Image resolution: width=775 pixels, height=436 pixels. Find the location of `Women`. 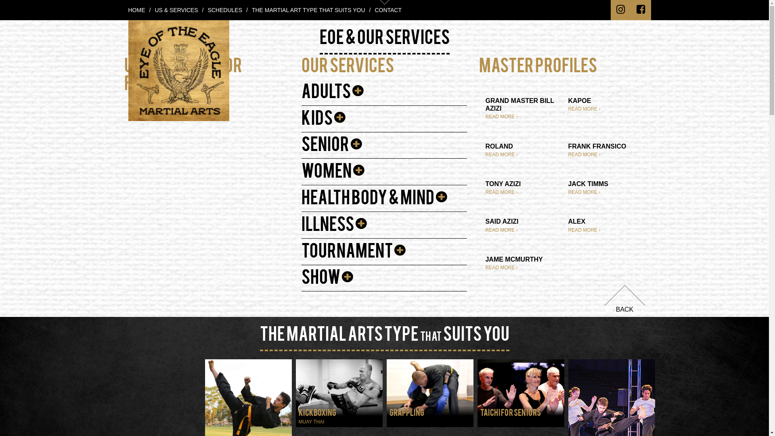

Women is located at coordinates (334, 175).